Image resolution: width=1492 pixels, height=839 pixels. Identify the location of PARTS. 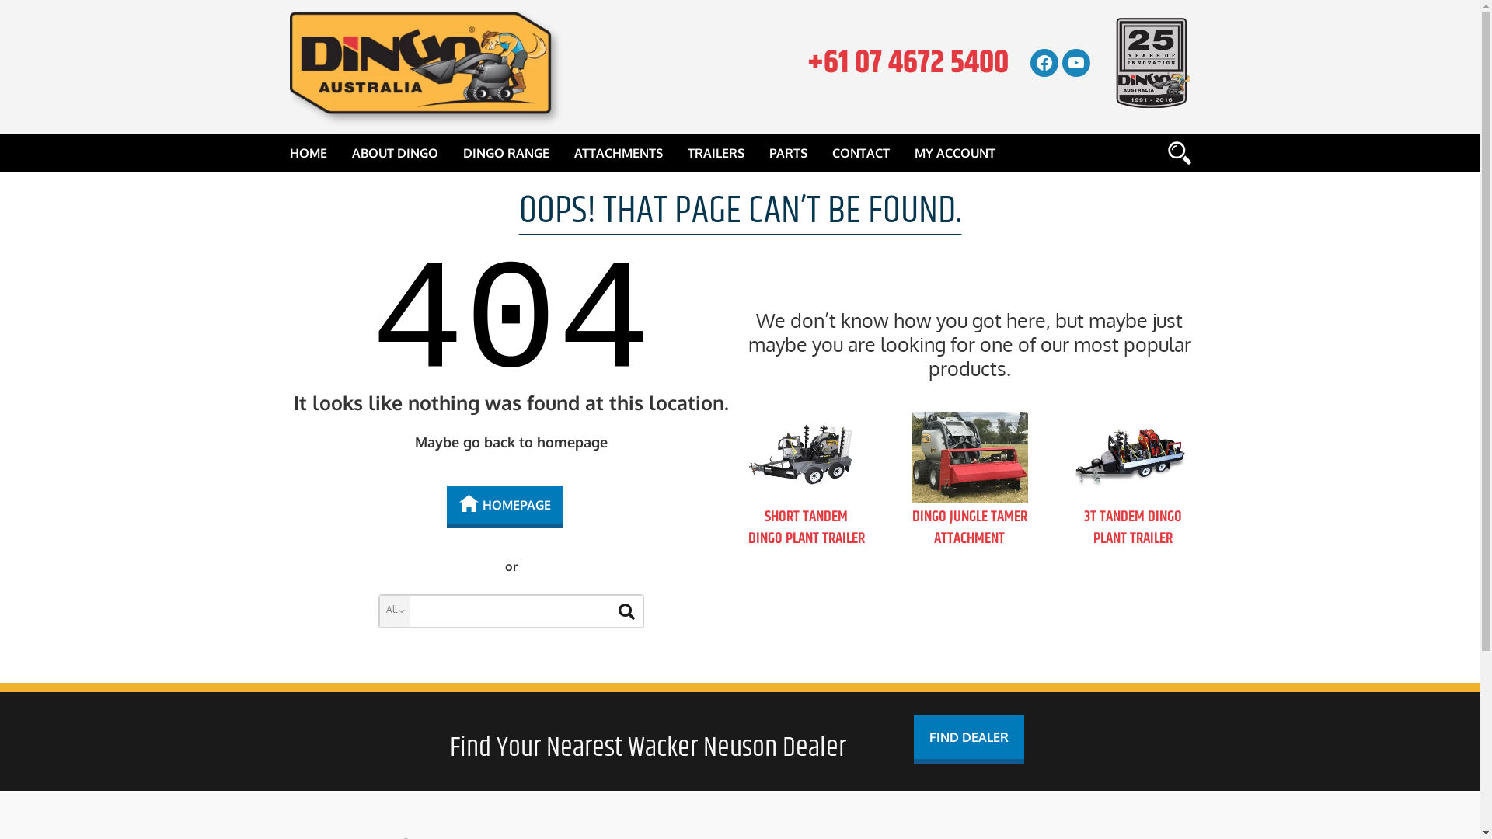
(788, 153).